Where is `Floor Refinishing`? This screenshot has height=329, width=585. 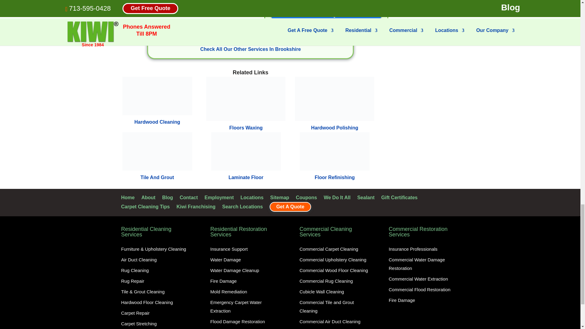
Floor Refinishing is located at coordinates (335, 151).